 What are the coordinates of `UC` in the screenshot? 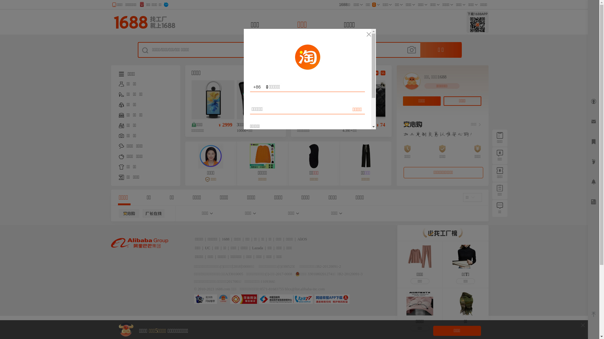 It's located at (208, 248).